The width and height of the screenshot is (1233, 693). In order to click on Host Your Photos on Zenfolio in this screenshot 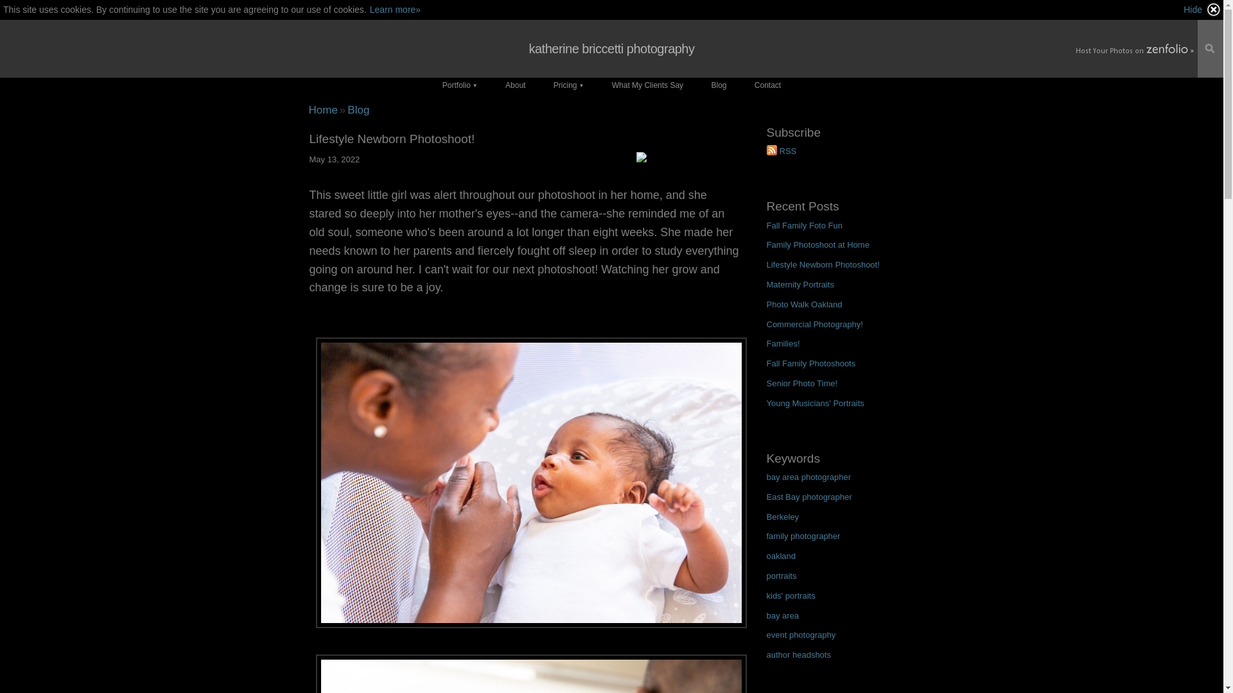, I will do `click(1133, 50)`.